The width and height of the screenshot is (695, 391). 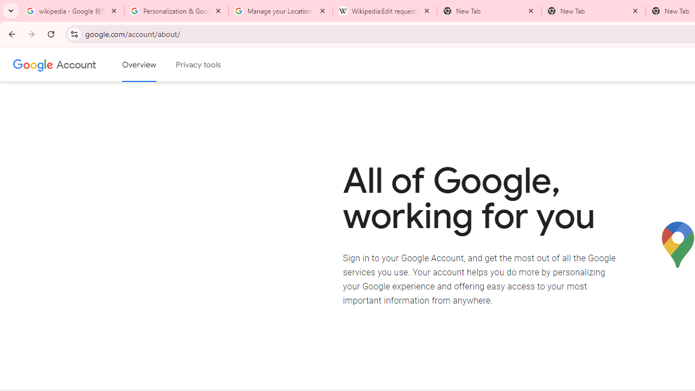 I want to click on Personalization & Google Search results - Google Search Help, so click(x=176, y=11).